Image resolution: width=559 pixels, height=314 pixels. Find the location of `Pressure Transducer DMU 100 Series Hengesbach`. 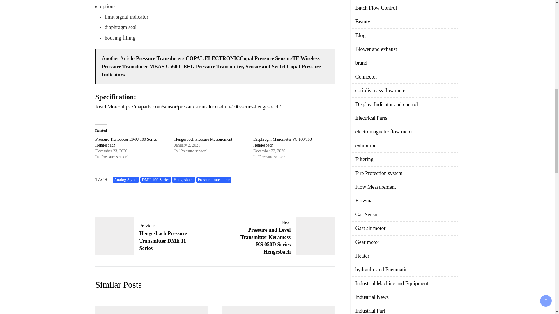

Pressure Transducer DMU 100 Series Hengesbach is located at coordinates (147, 236).